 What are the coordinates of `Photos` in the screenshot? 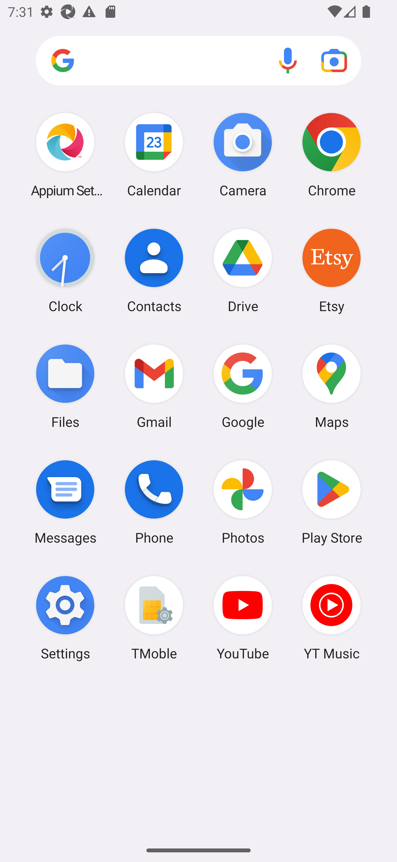 It's located at (243, 502).